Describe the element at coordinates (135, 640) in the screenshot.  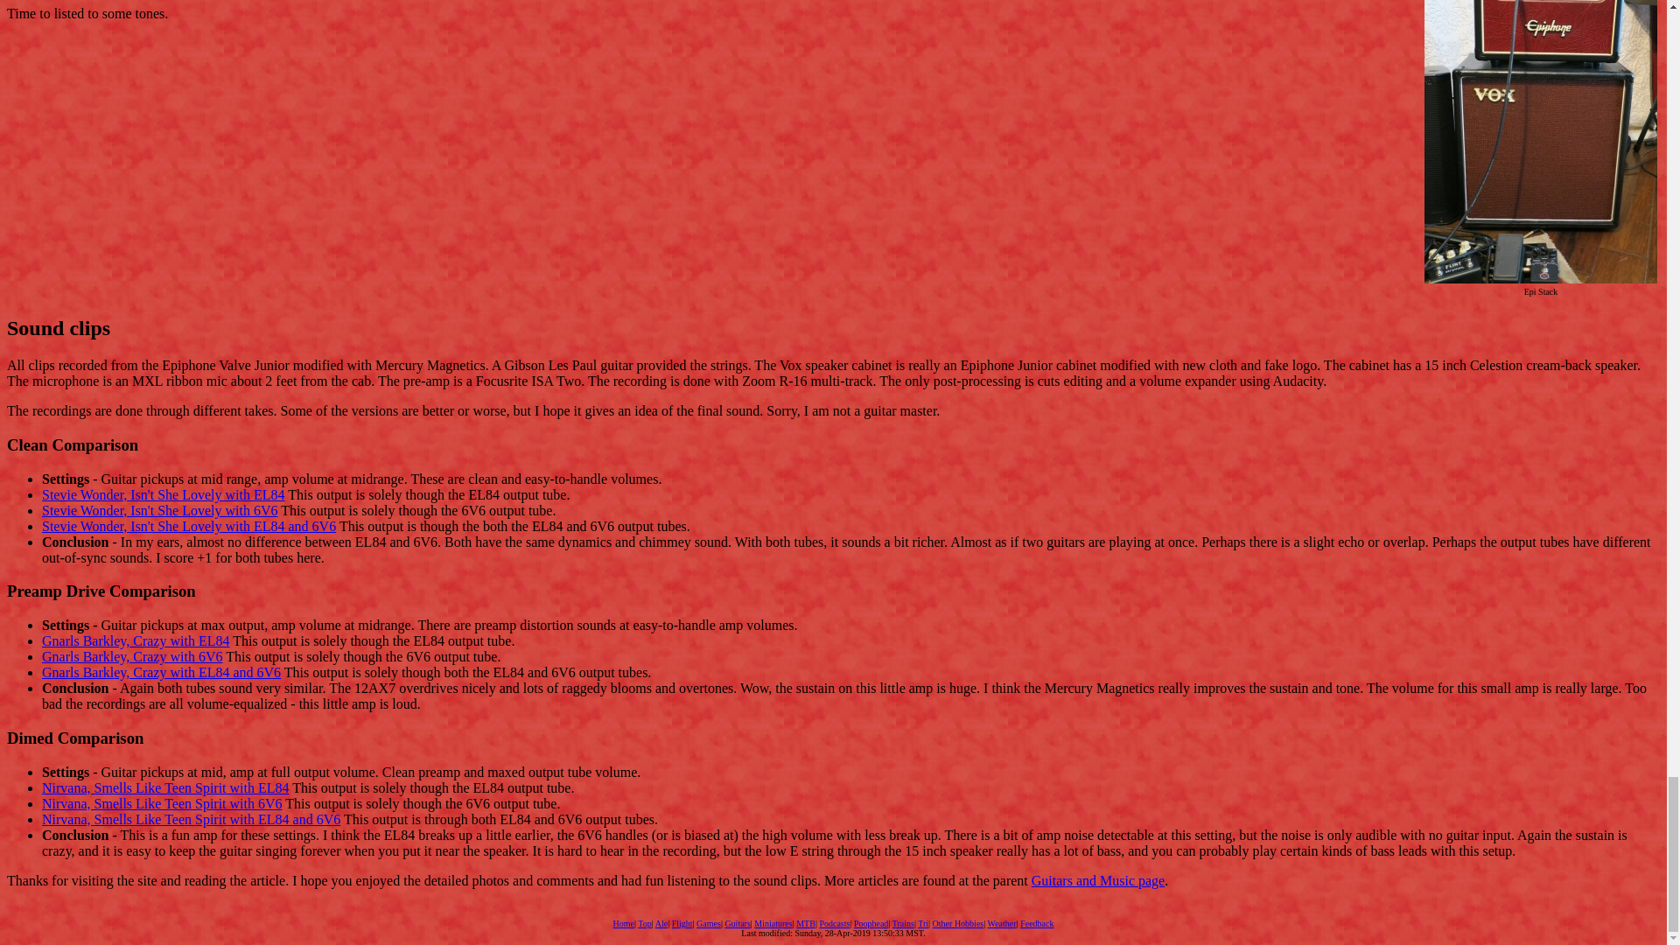
I see `Gnarls Barkley, Crazy with EL84` at that location.